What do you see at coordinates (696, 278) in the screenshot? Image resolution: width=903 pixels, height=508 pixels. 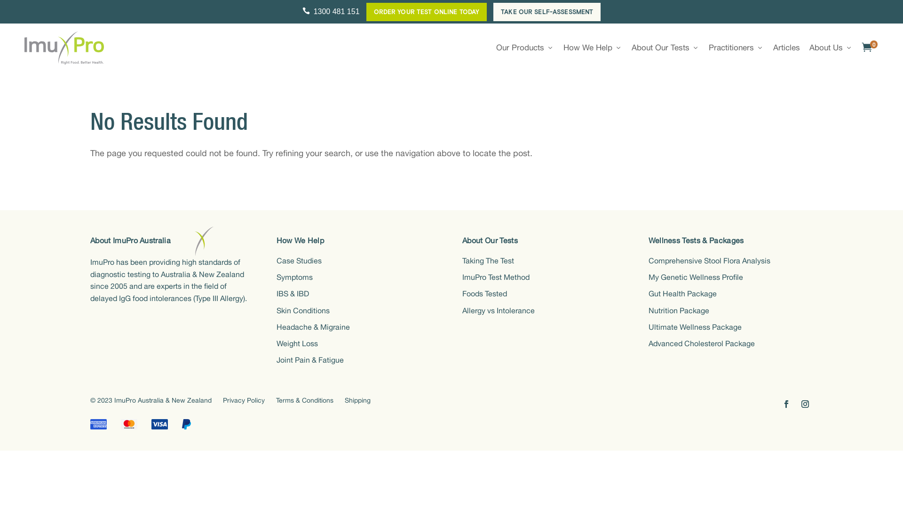 I see `My Genetic Wellness Profile` at bounding box center [696, 278].